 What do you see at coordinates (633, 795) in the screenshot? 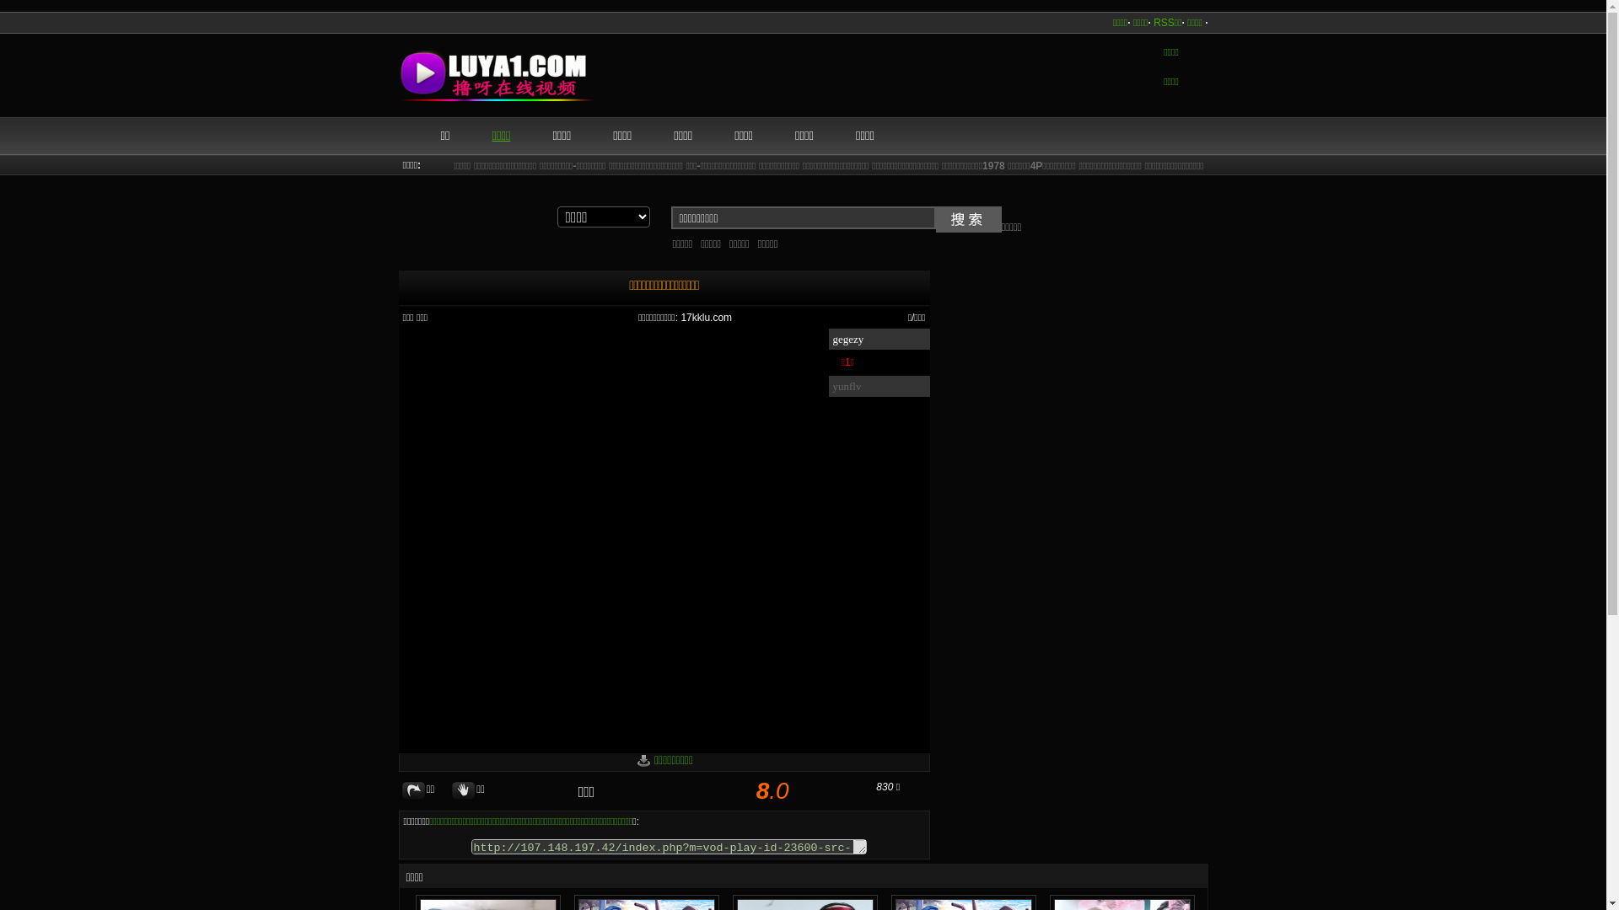
I see `1` at bounding box center [633, 795].